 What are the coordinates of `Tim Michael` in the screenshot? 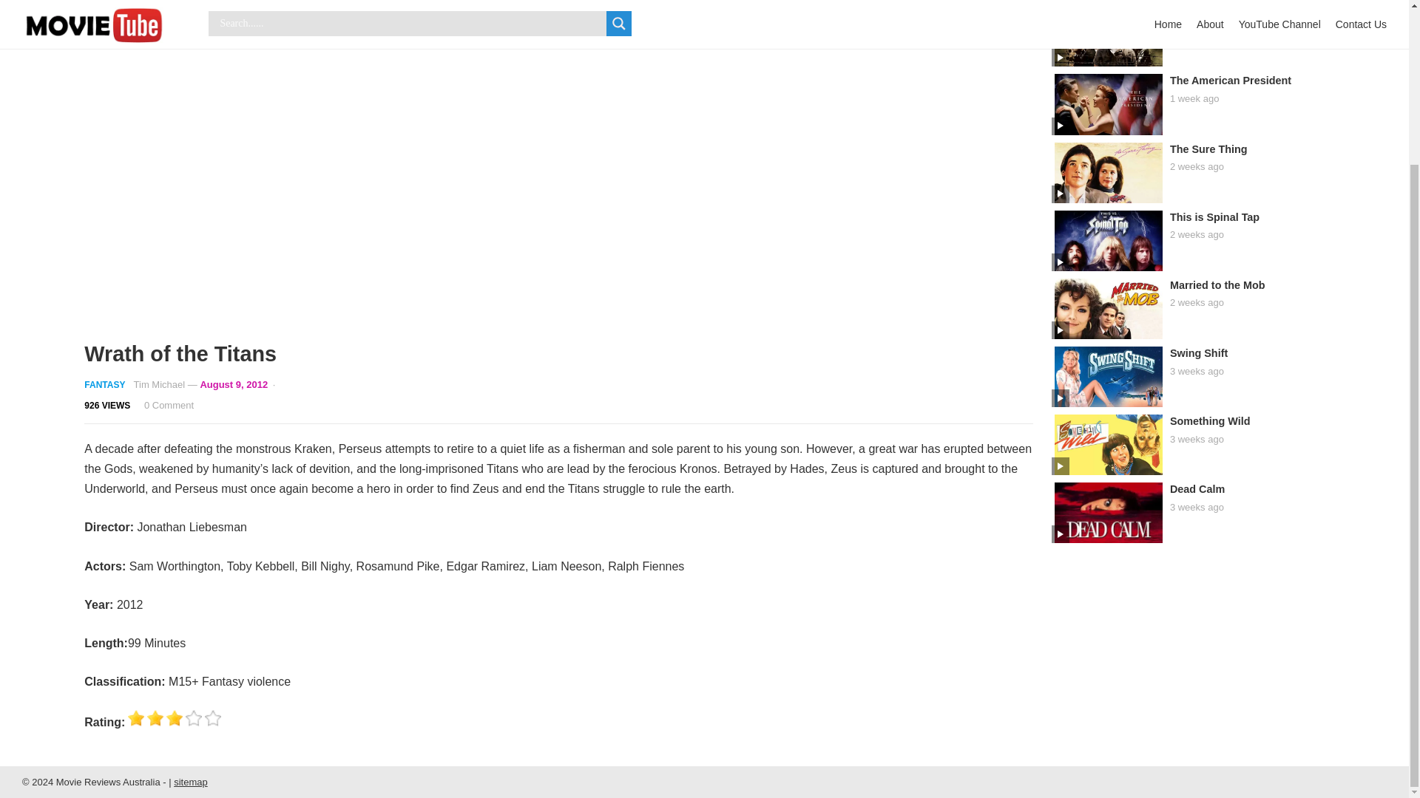 It's located at (160, 384).